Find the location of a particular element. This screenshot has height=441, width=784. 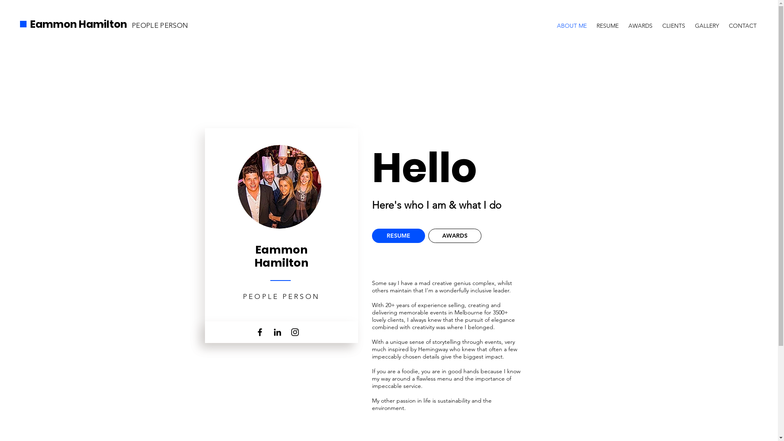

RESUME is located at coordinates (398, 236).